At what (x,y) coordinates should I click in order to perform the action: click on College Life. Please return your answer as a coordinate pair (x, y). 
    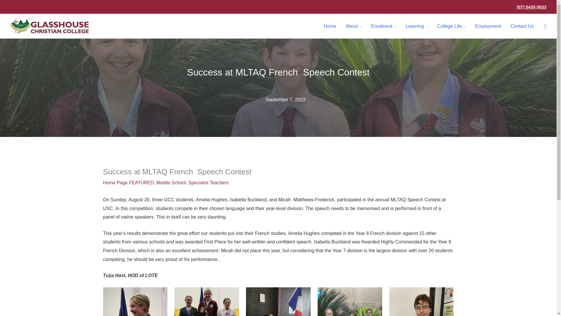
    Looking at the image, I should click on (451, 26).